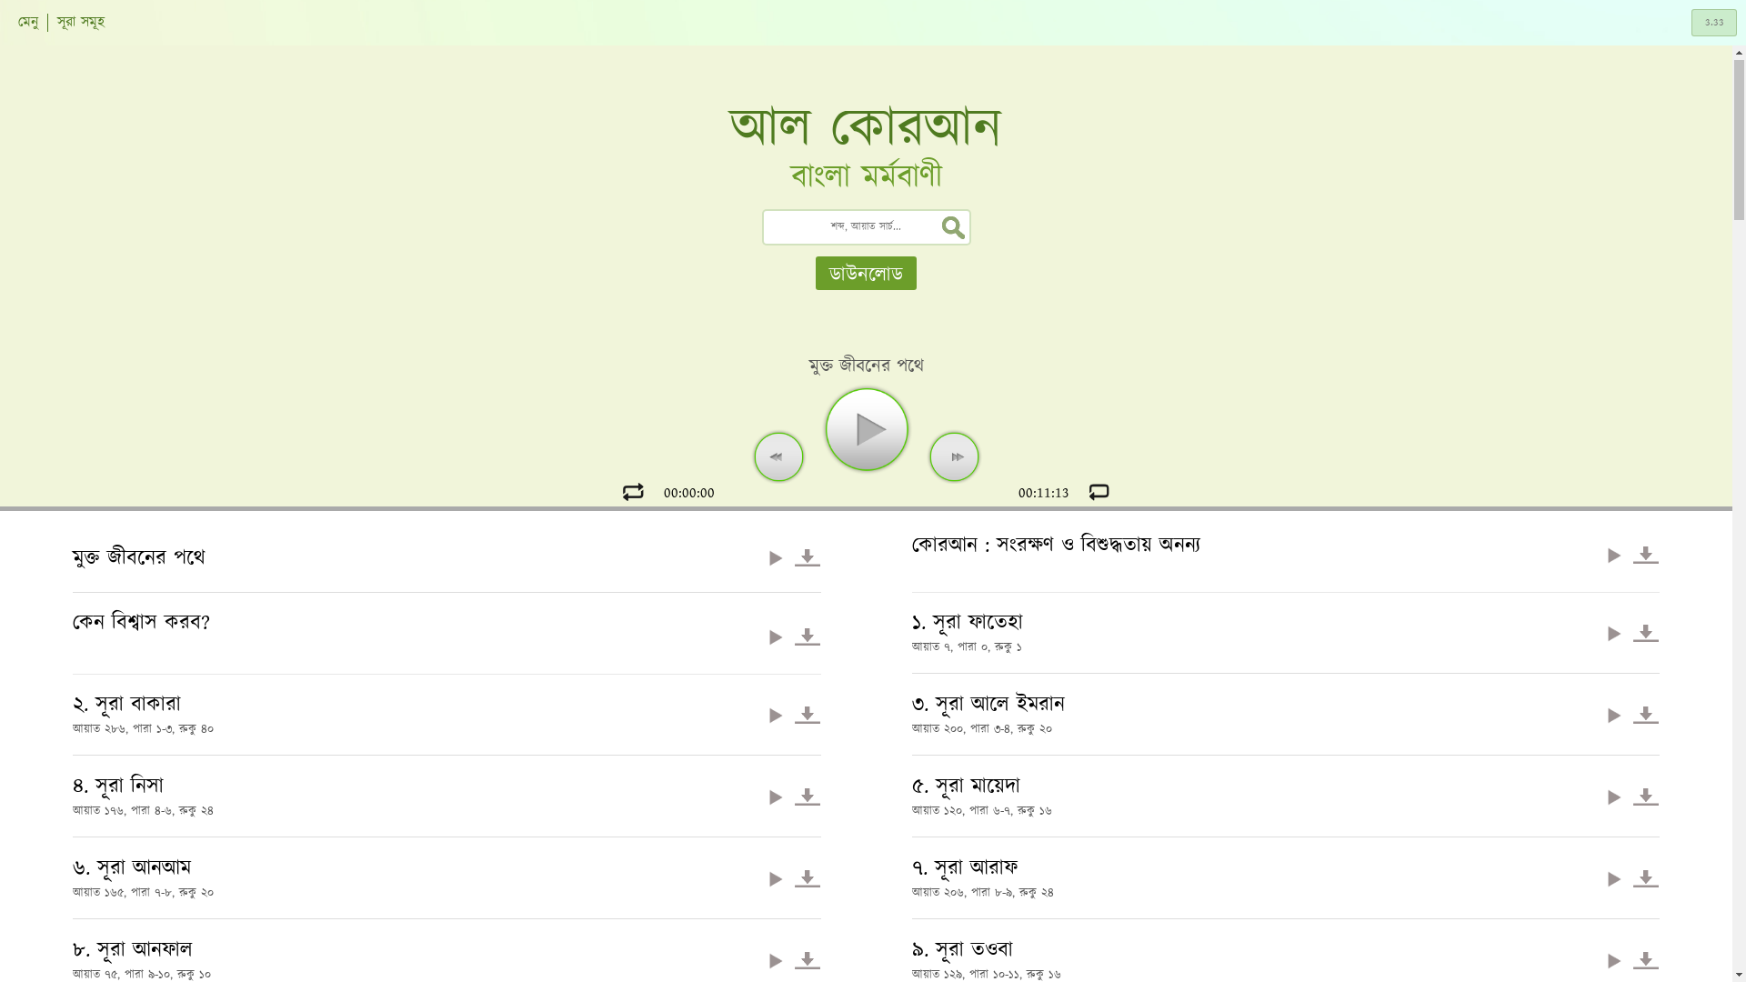 This screenshot has width=1746, height=982. Describe the element at coordinates (1646, 797) in the screenshot. I see `Download` at that location.